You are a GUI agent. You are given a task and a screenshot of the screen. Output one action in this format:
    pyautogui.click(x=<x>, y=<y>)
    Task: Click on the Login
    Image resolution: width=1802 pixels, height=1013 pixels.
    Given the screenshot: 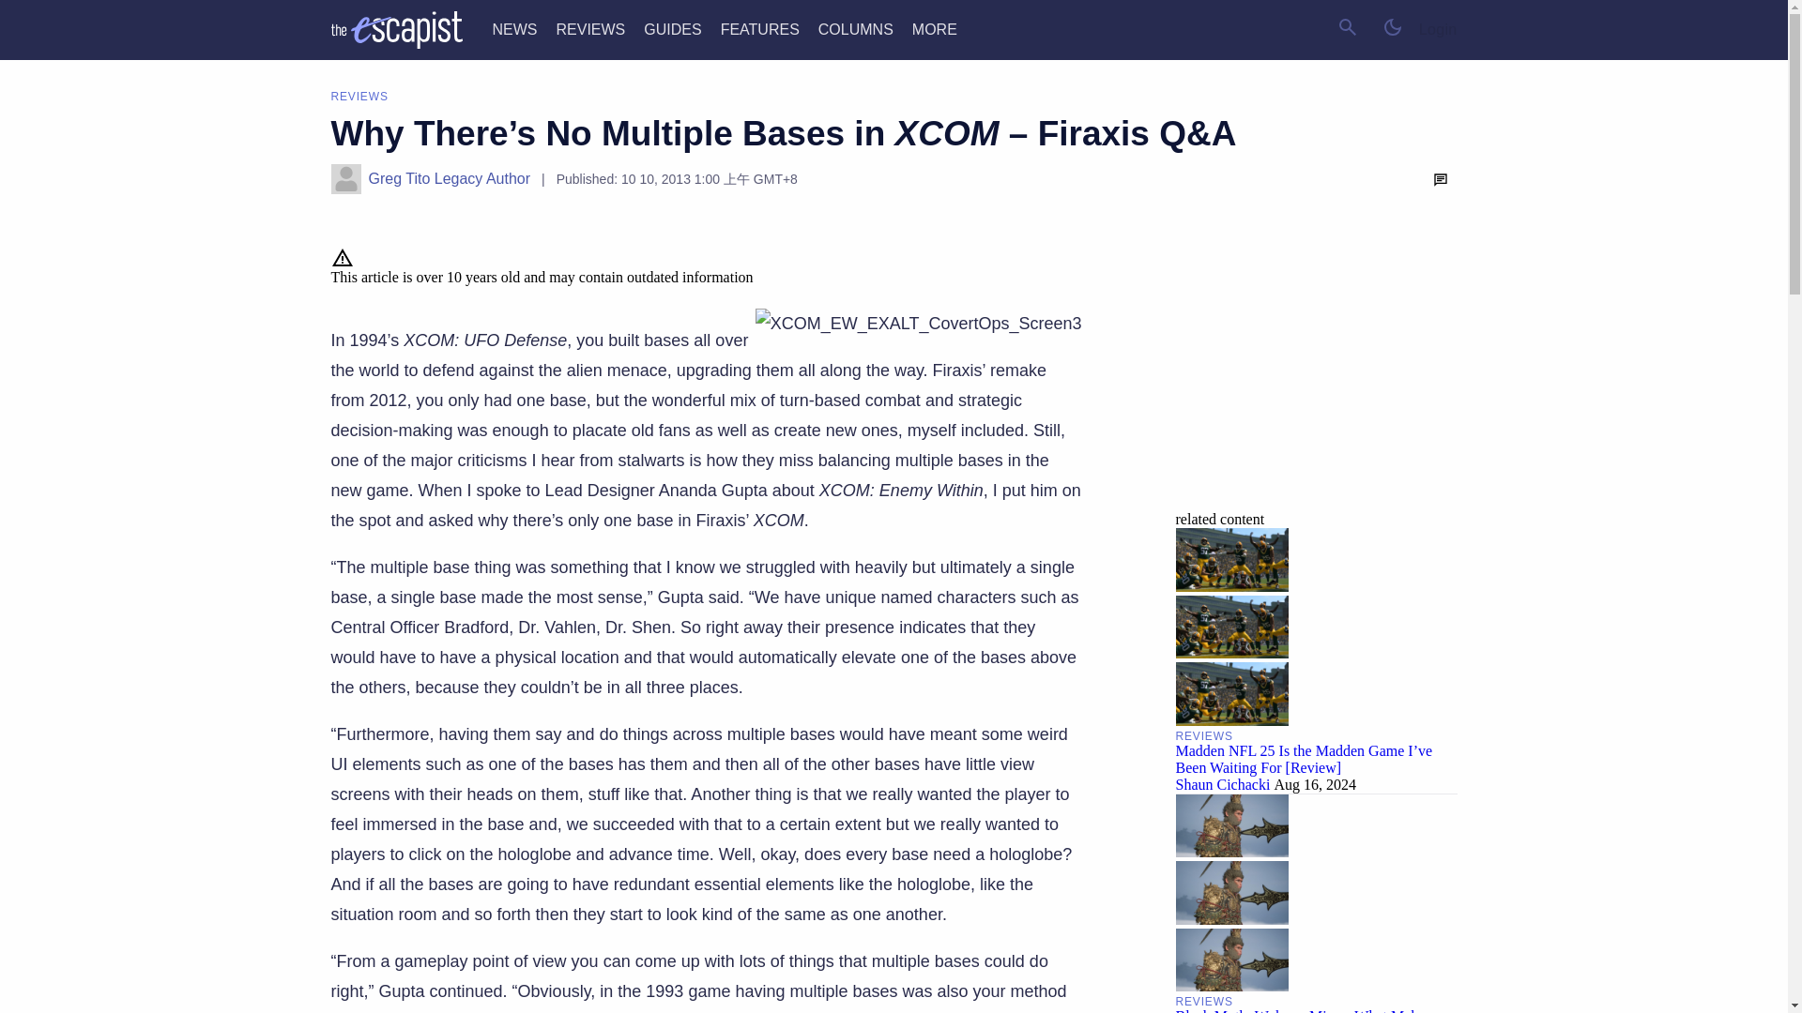 What is the action you would take?
    pyautogui.click(x=1438, y=30)
    